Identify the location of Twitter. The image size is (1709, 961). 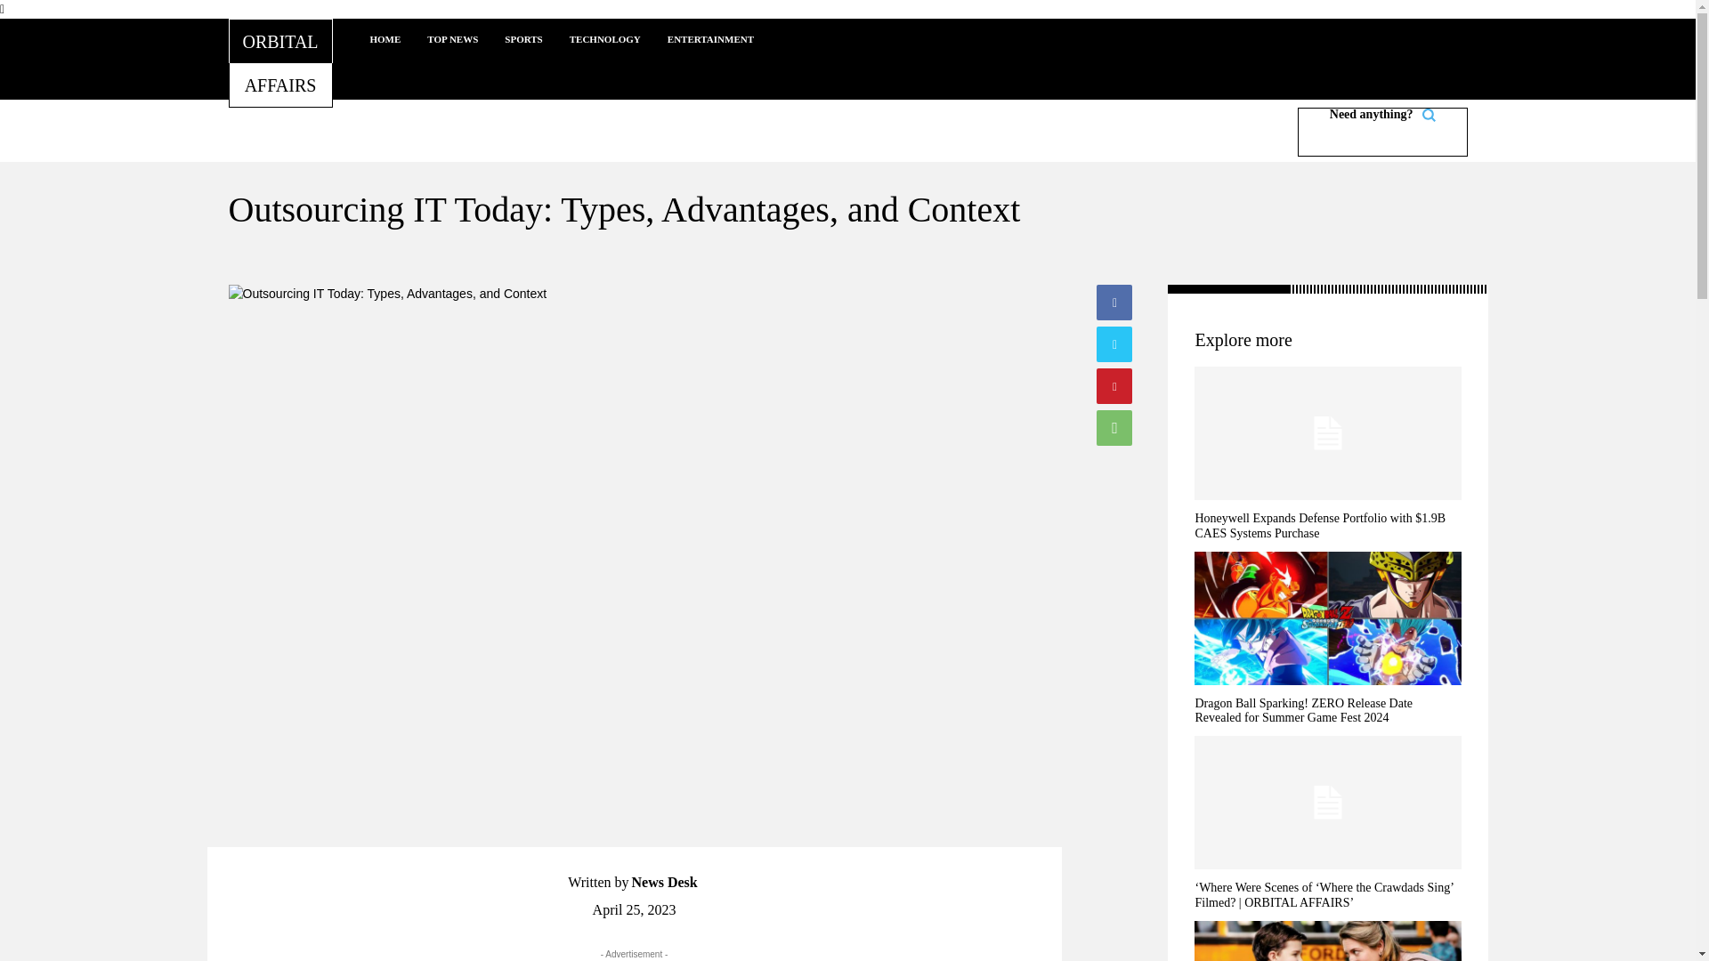
(1114, 344).